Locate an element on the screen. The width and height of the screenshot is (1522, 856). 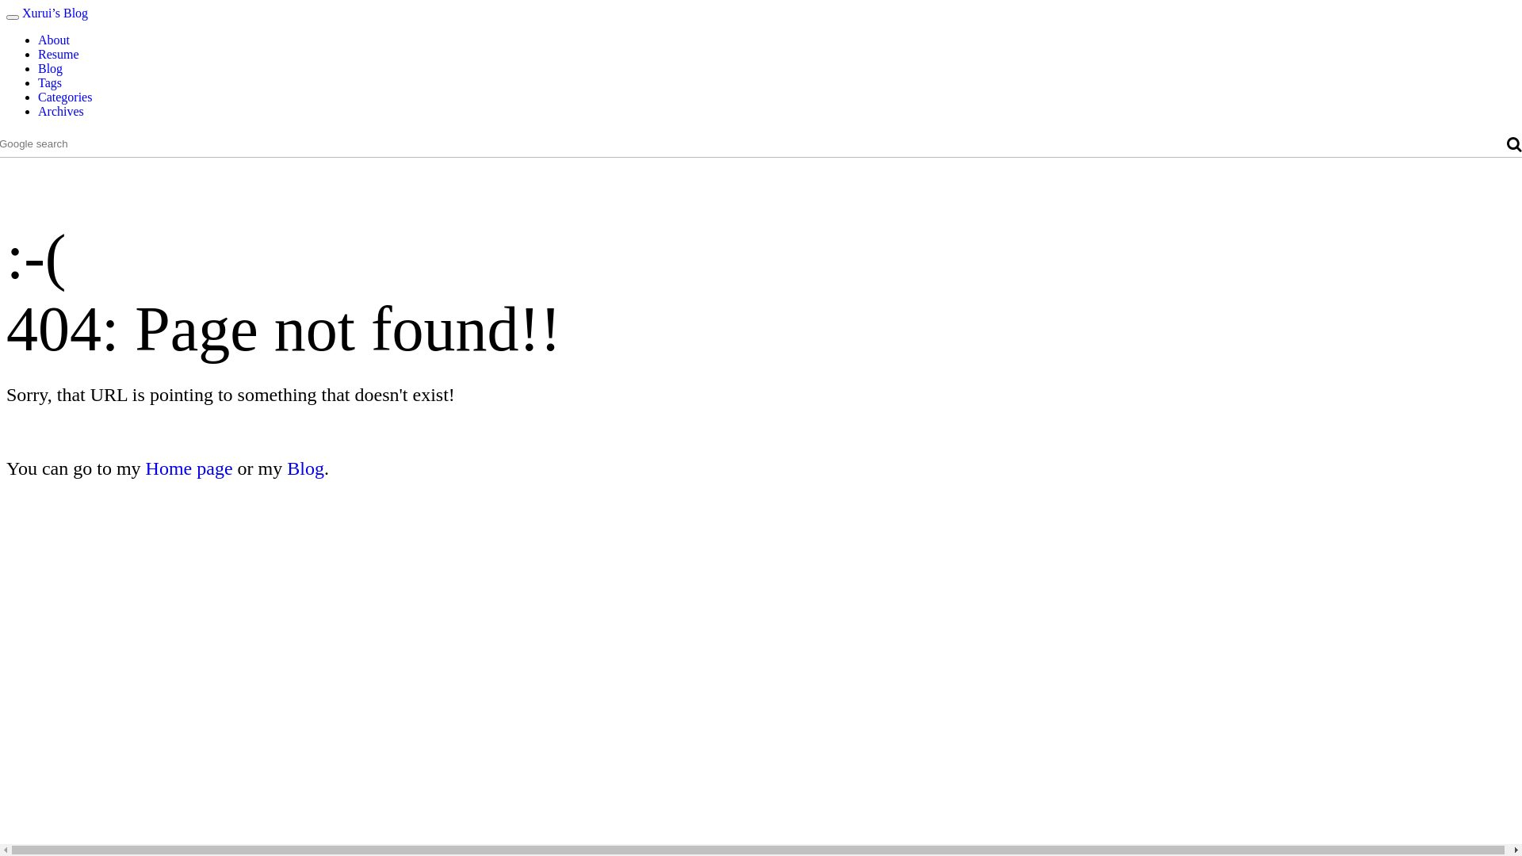
Resume is located at coordinates (59, 54).